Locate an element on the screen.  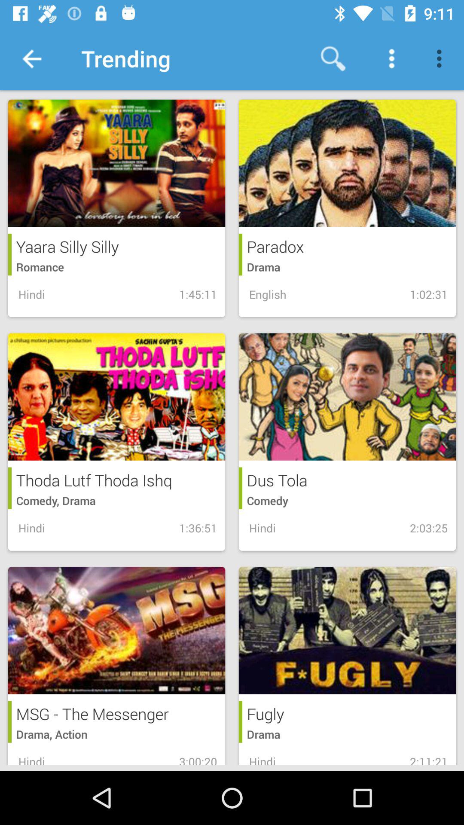
press icon next to the trending is located at coordinates (333, 58).